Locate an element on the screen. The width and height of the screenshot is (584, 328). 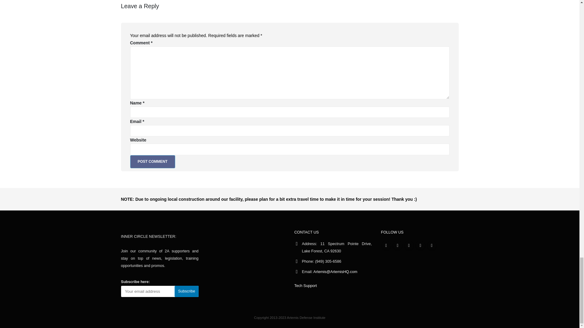
Yelp is located at coordinates (431, 245).